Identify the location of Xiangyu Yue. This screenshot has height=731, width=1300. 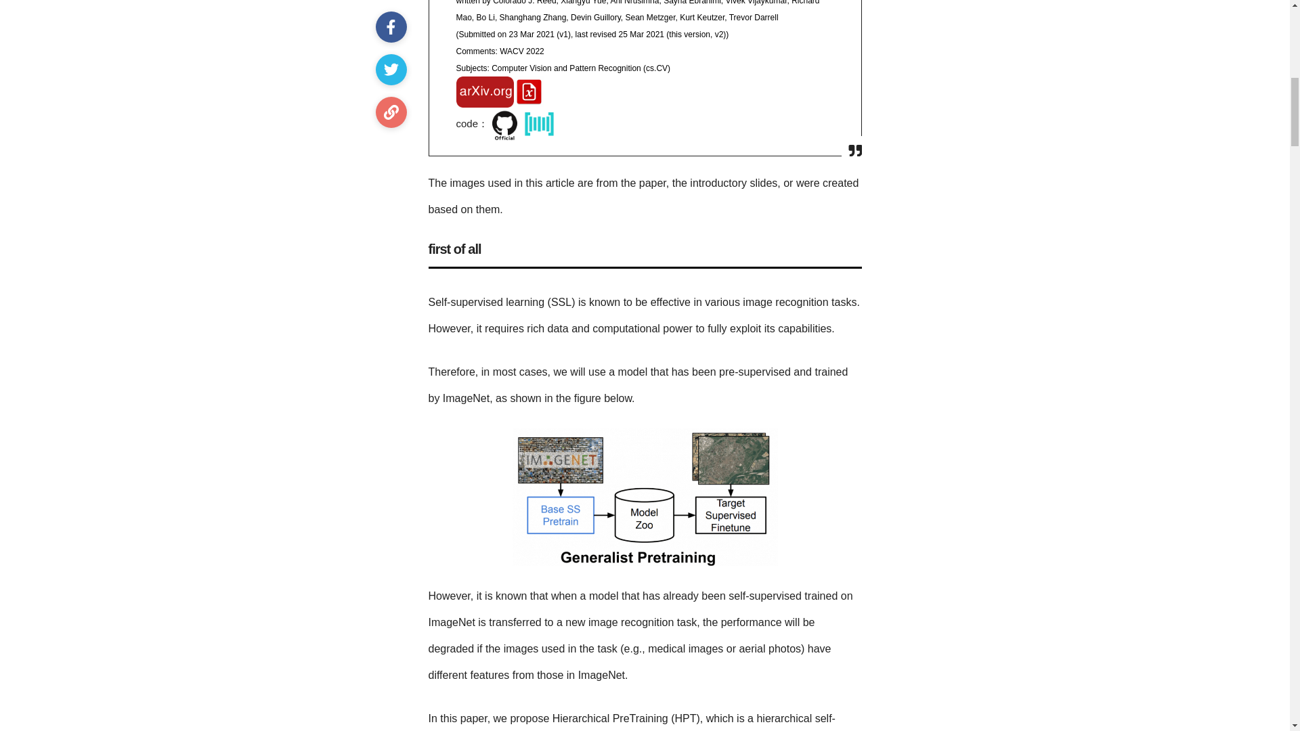
(582, 3).